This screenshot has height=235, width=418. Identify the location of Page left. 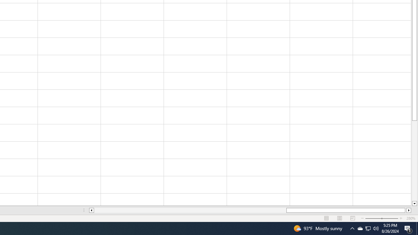
(190, 210).